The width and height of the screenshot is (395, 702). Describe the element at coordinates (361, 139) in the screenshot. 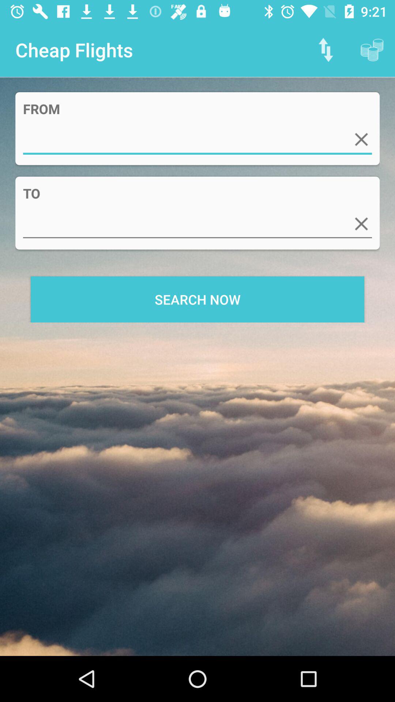

I see `erase the from` at that location.